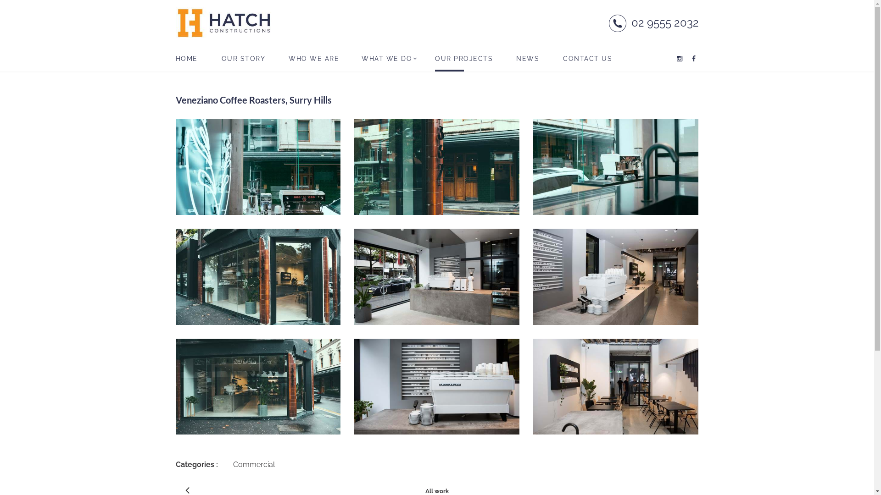 This screenshot has height=495, width=881. What do you see at coordinates (528, 59) in the screenshot?
I see `NEWS` at bounding box center [528, 59].